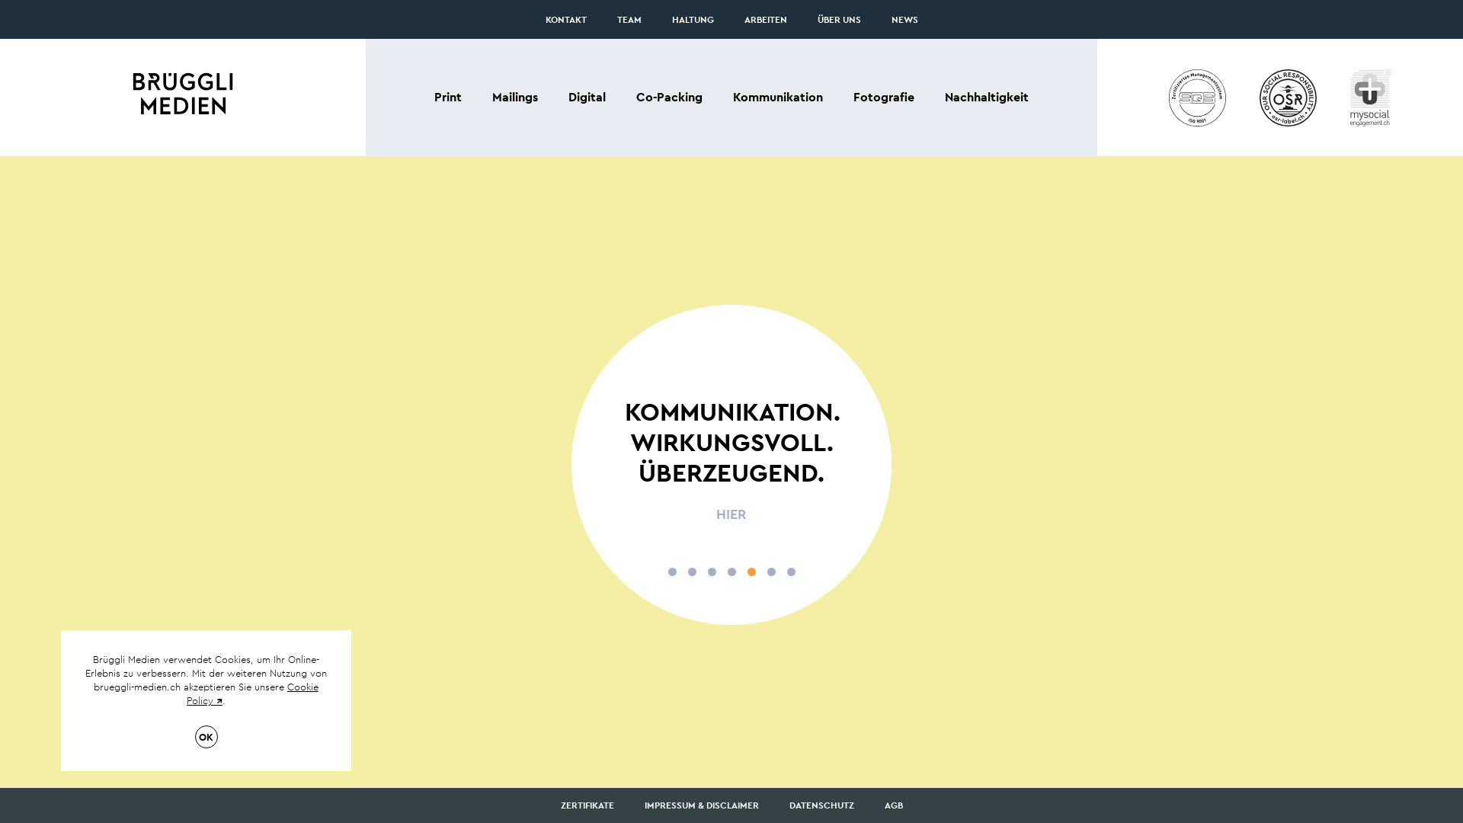  Describe the element at coordinates (587, 98) in the screenshot. I see `Digital` at that location.